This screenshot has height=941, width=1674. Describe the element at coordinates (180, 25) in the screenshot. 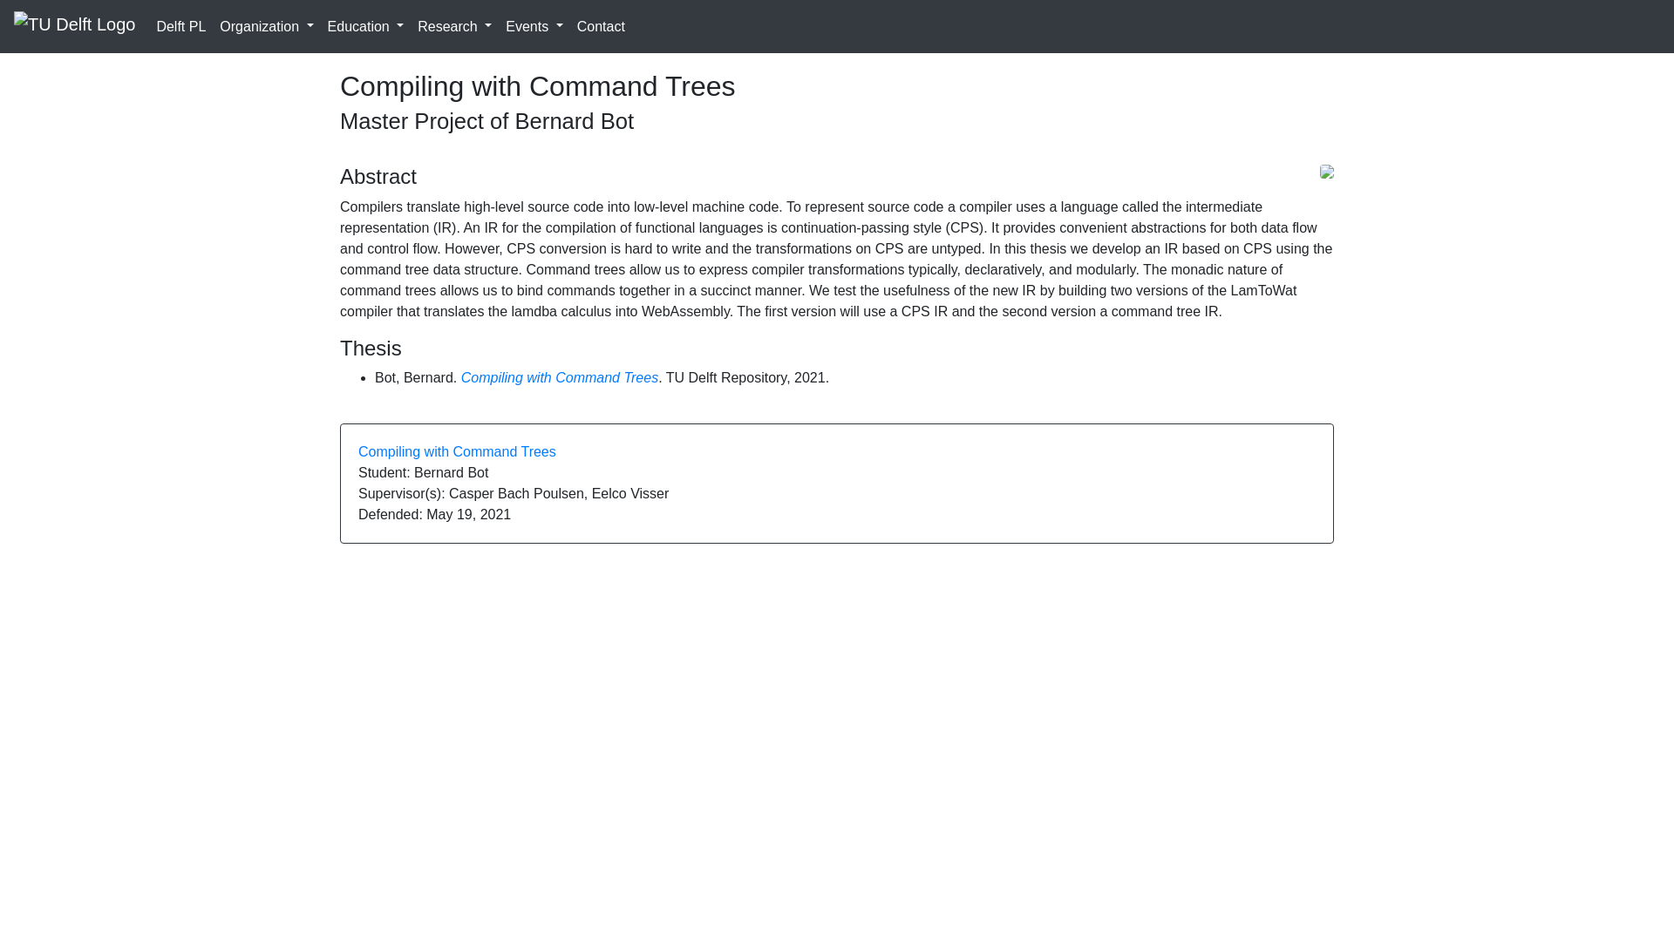

I see `Delft PL` at that location.